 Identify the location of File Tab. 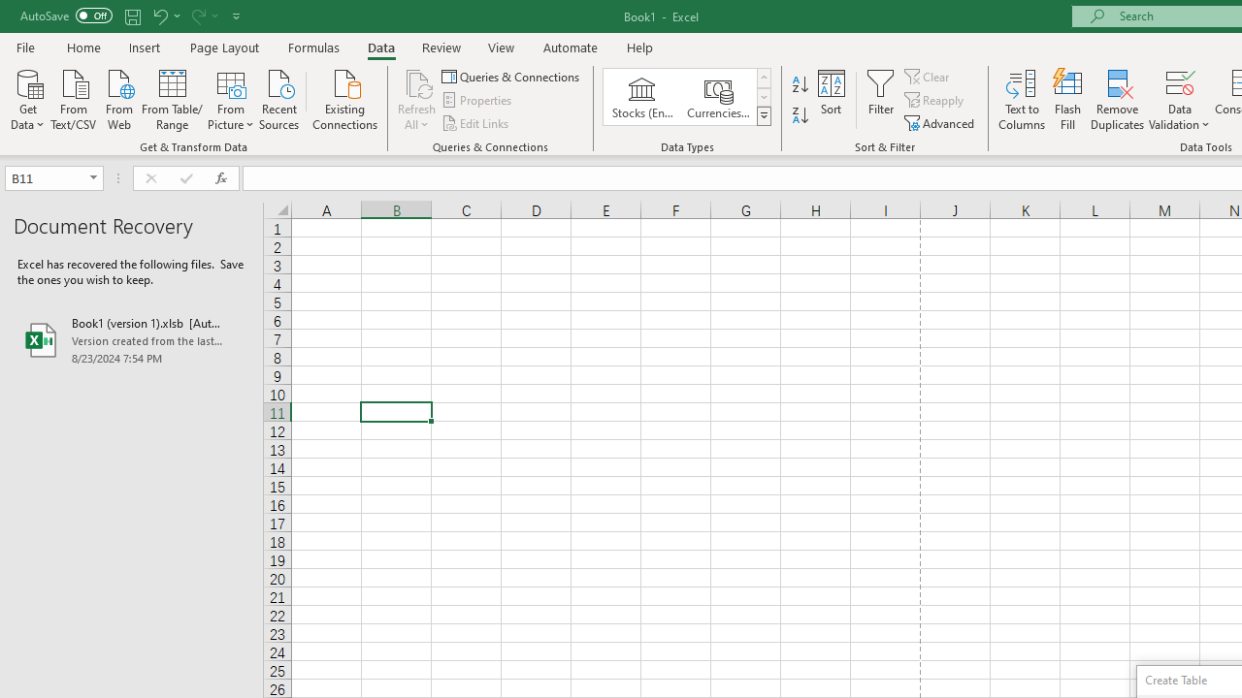
(25, 47).